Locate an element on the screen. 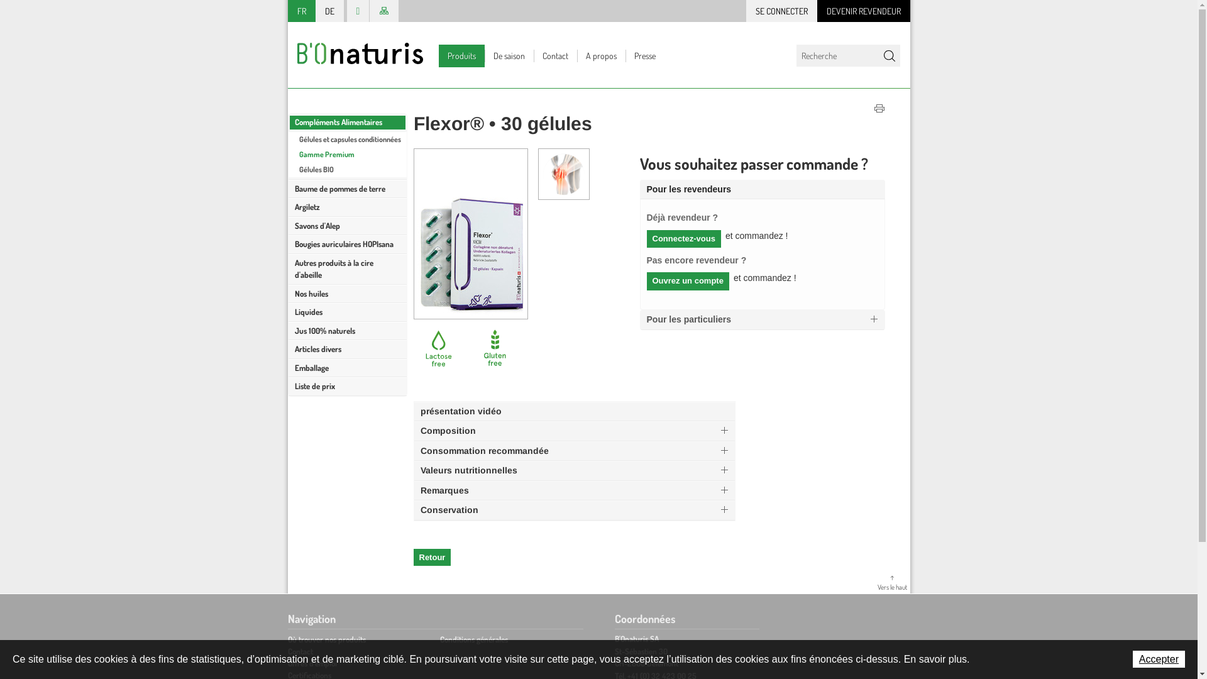 The width and height of the screenshot is (1207, 679). Argiletz is located at coordinates (347, 207).